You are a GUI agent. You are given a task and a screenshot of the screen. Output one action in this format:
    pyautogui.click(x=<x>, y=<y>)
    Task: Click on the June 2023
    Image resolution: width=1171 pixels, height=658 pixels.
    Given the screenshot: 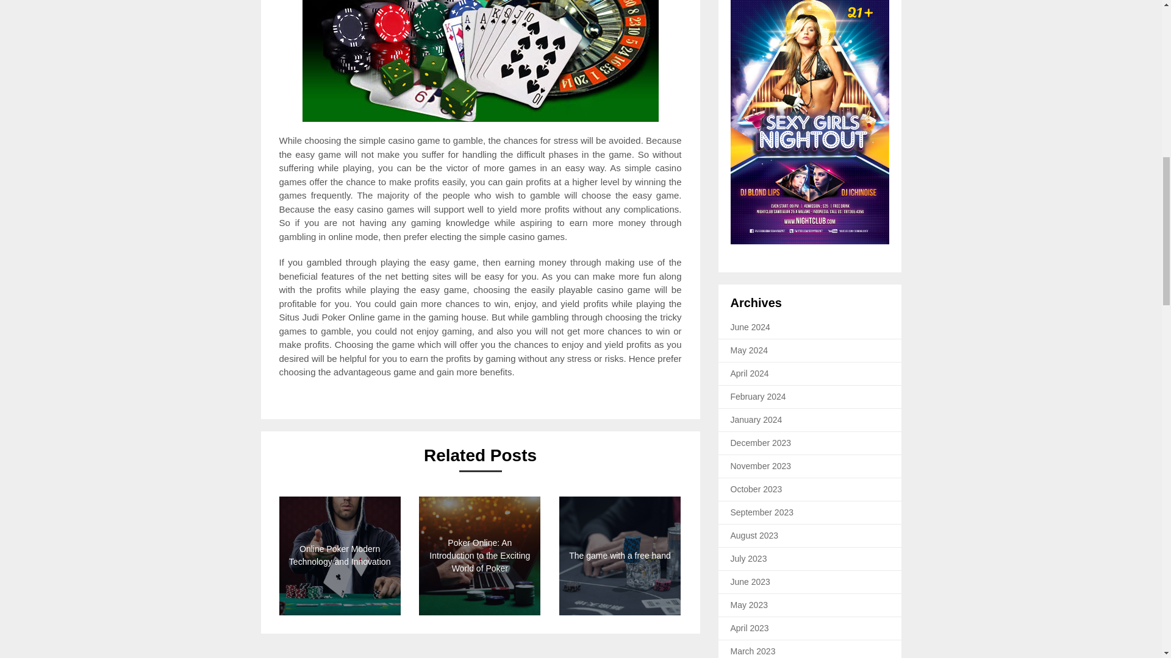 What is the action you would take?
    pyautogui.click(x=750, y=582)
    